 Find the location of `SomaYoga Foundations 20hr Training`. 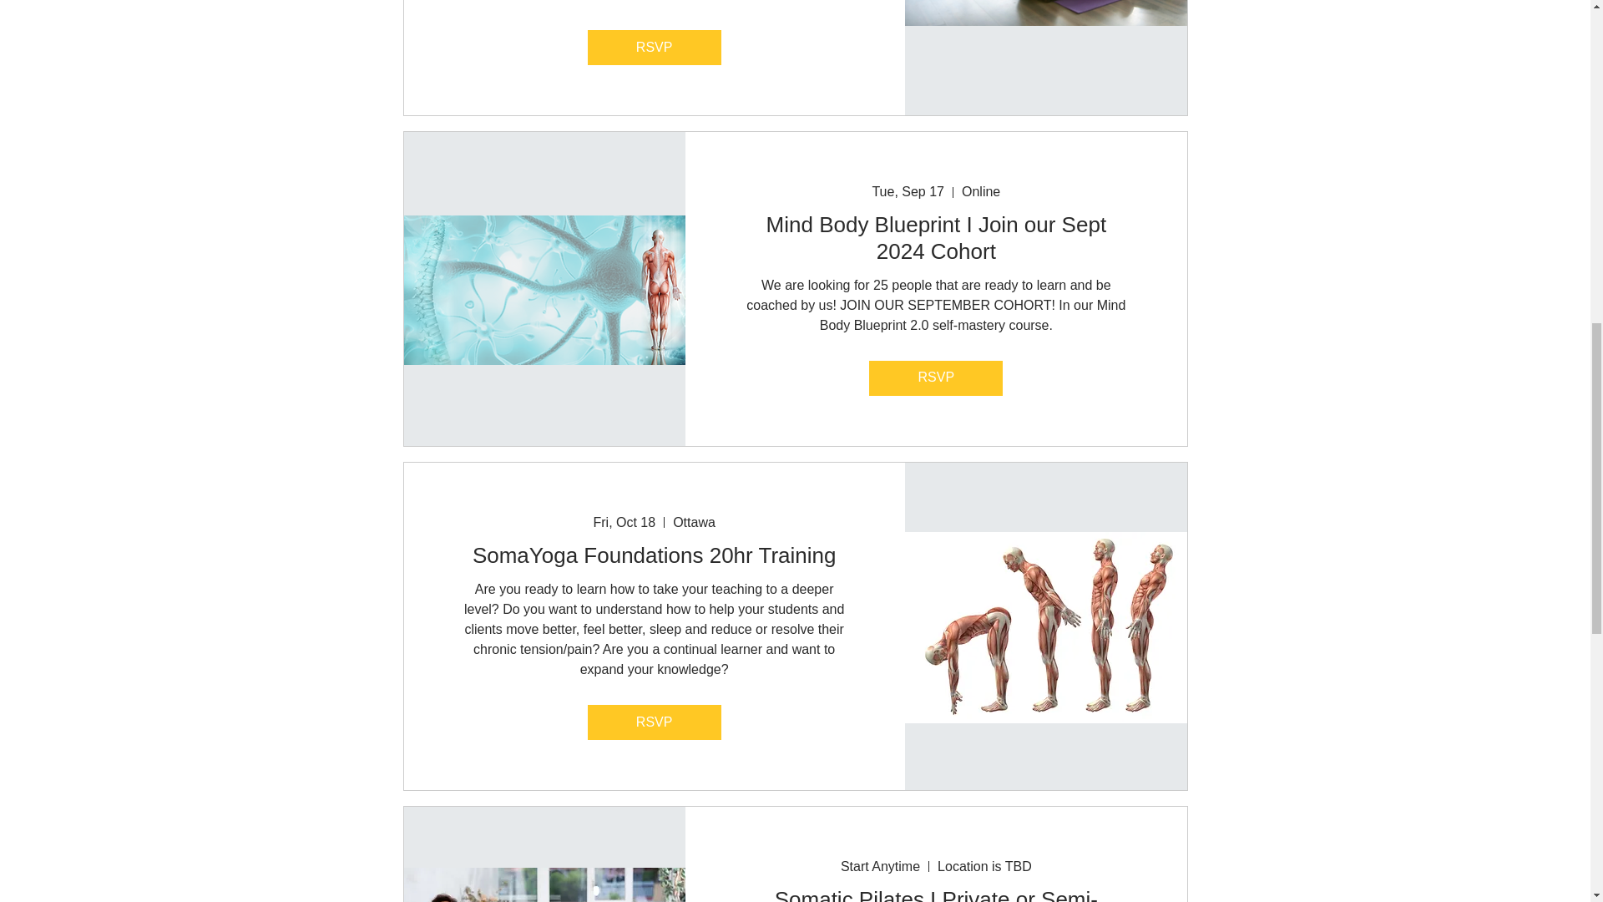

SomaYoga Foundations 20hr Training is located at coordinates (655, 556).